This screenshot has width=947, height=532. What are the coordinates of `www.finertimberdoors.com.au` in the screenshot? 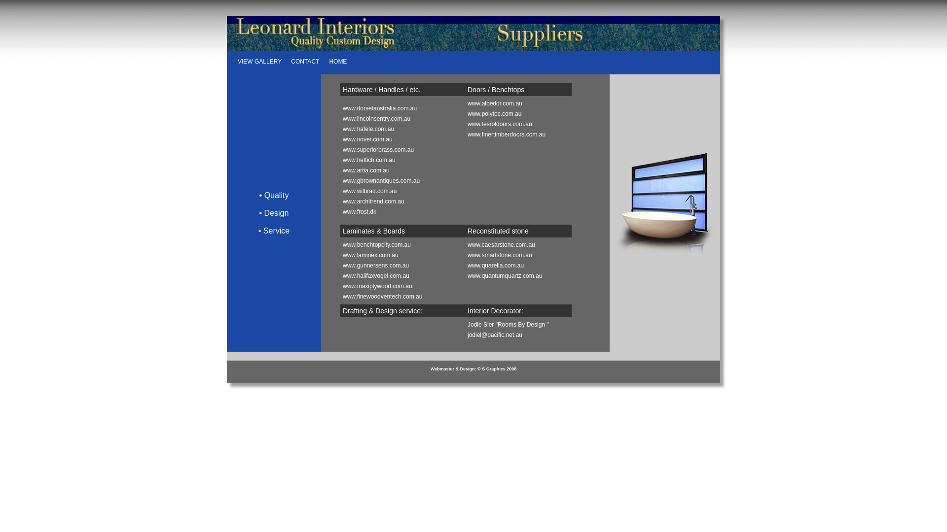 It's located at (507, 134).